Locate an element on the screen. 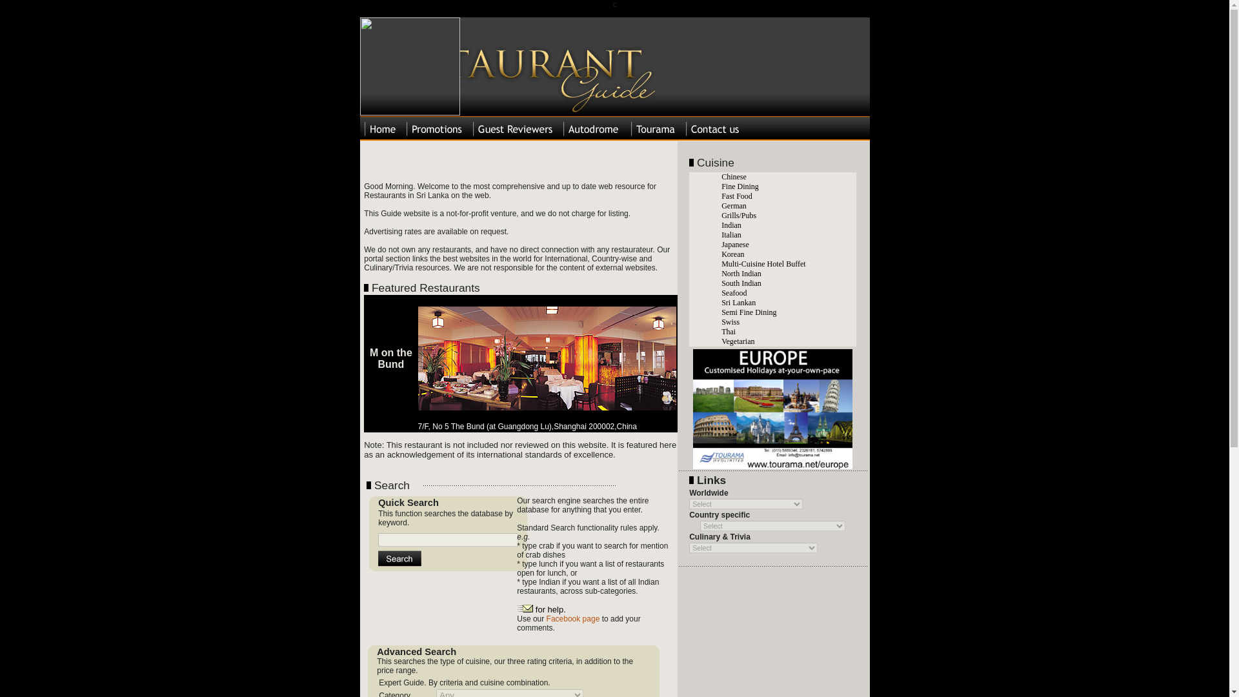 The height and width of the screenshot is (697, 1239). Fast Food is located at coordinates (733, 196).